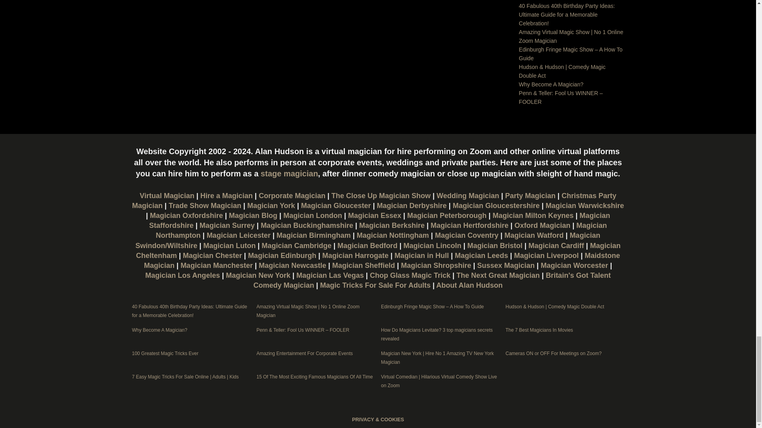 The image size is (762, 428). Describe the element at coordinates (412, 205) in the screenshot. I see `Magician Derbyshire` at that location.